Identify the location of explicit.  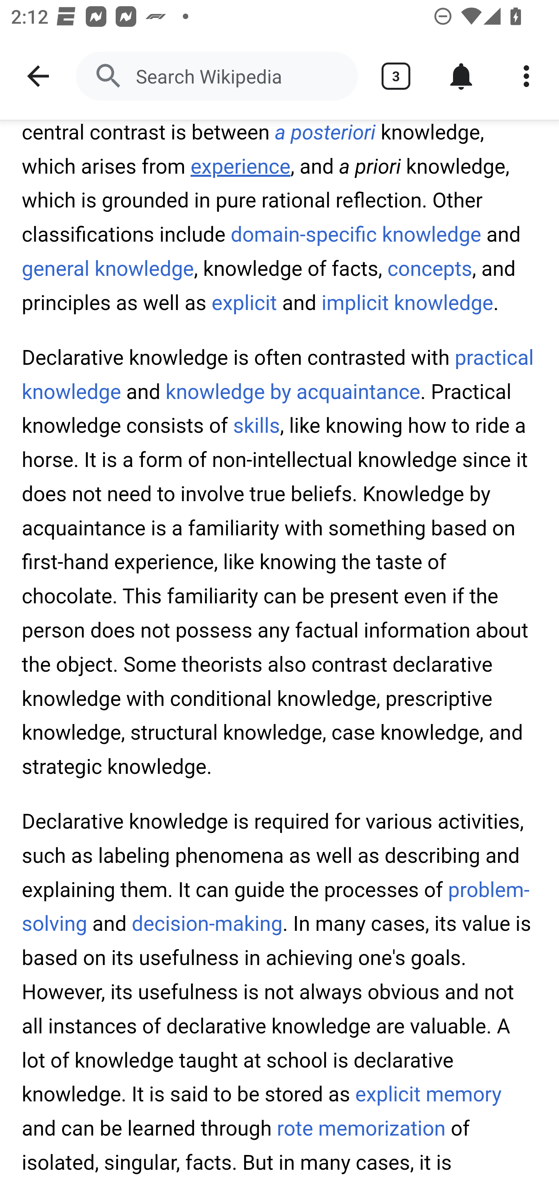
(244, 303).